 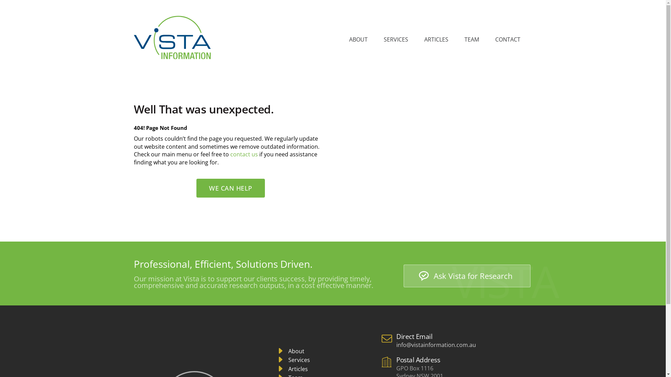 What do you see at coordinates (396, 40) in the screenshot?
I see `SERVICES` at bounding box center [396, 40].